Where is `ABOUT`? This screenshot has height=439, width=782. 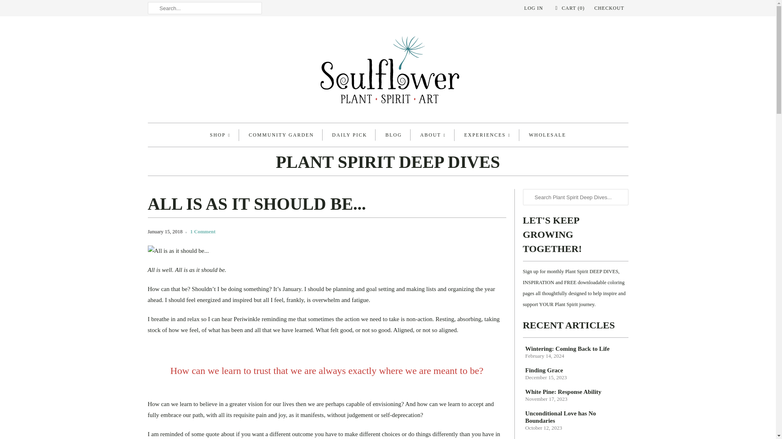 ABOUT is located at coordinates (433, 135).